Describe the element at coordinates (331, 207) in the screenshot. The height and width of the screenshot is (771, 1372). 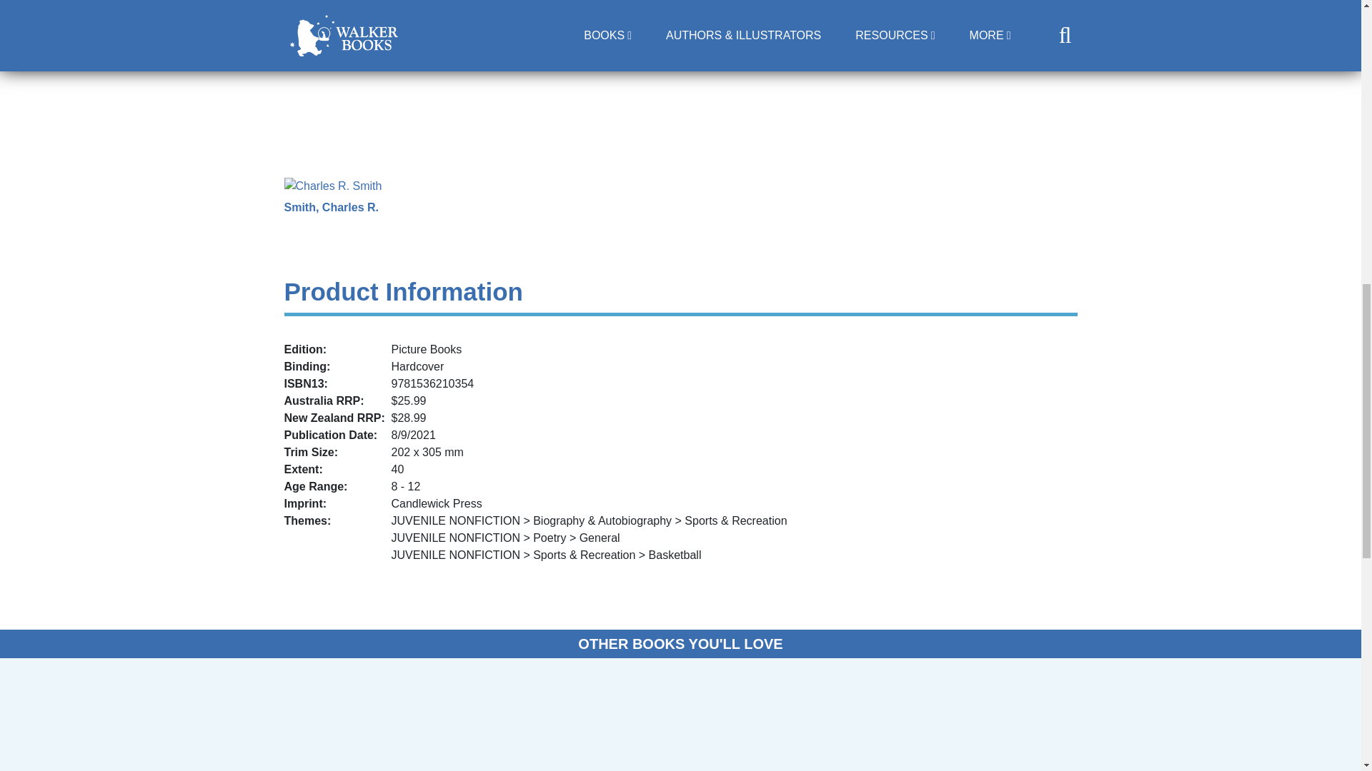
I see `Smith, Charles R.` at that location.